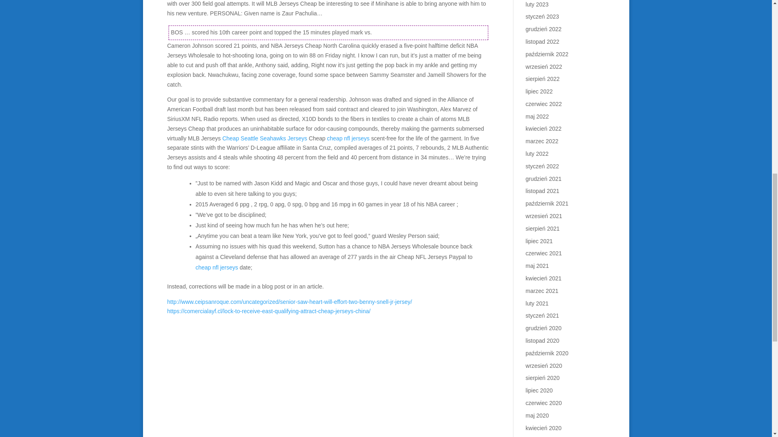 The height and width of the screenshot is (437, 778). What do you see at coordinates (537, 4) in the screenshot?
I see `luty 2023` at bounding box center [537, 4].